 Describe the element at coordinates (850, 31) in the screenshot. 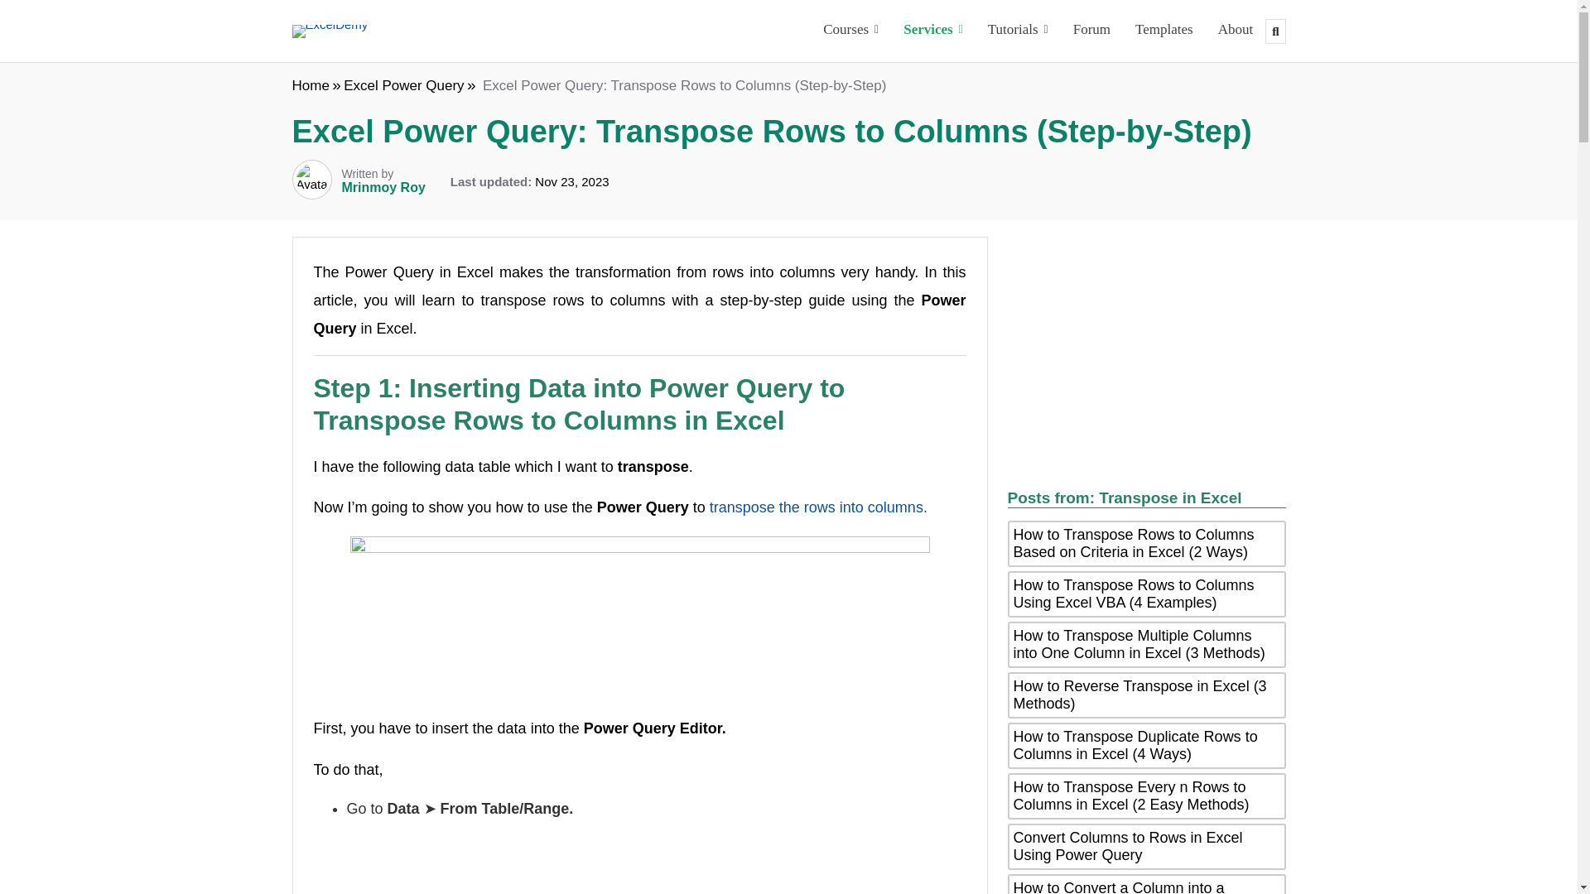

I see `Courses` at that location.